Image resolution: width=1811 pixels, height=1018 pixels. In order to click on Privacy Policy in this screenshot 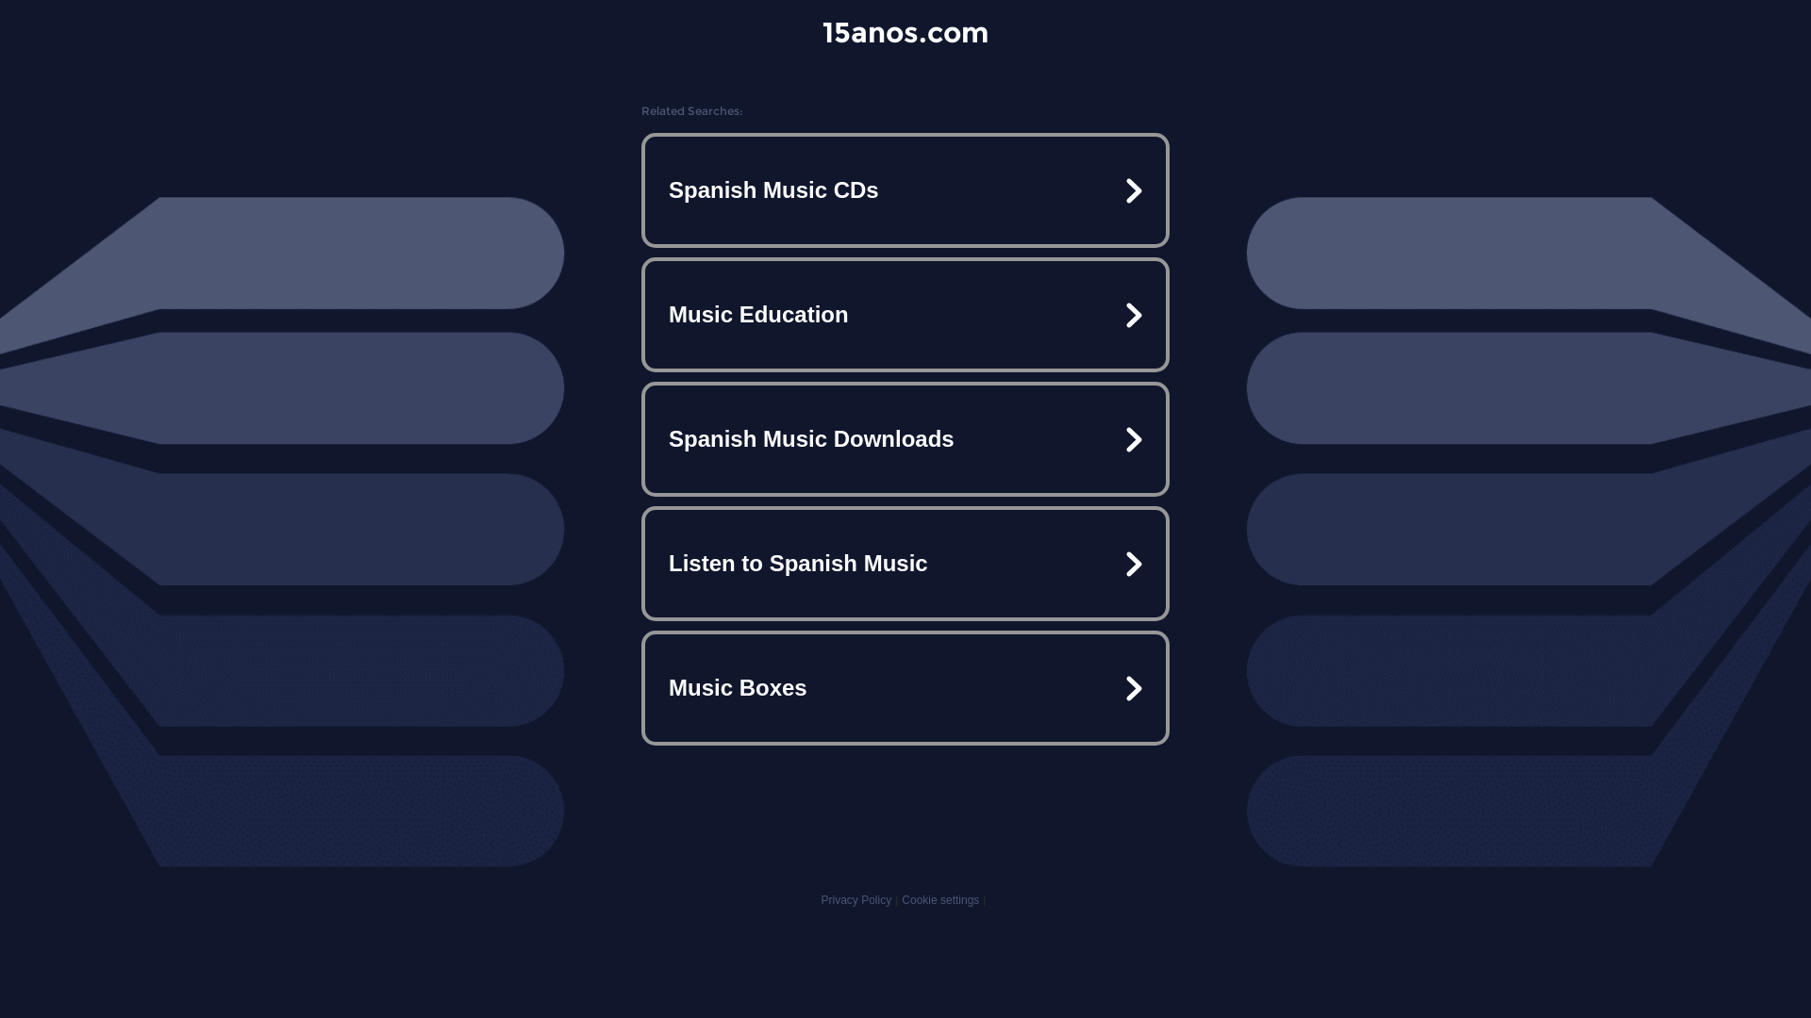, I will do `click(856, 900)`.